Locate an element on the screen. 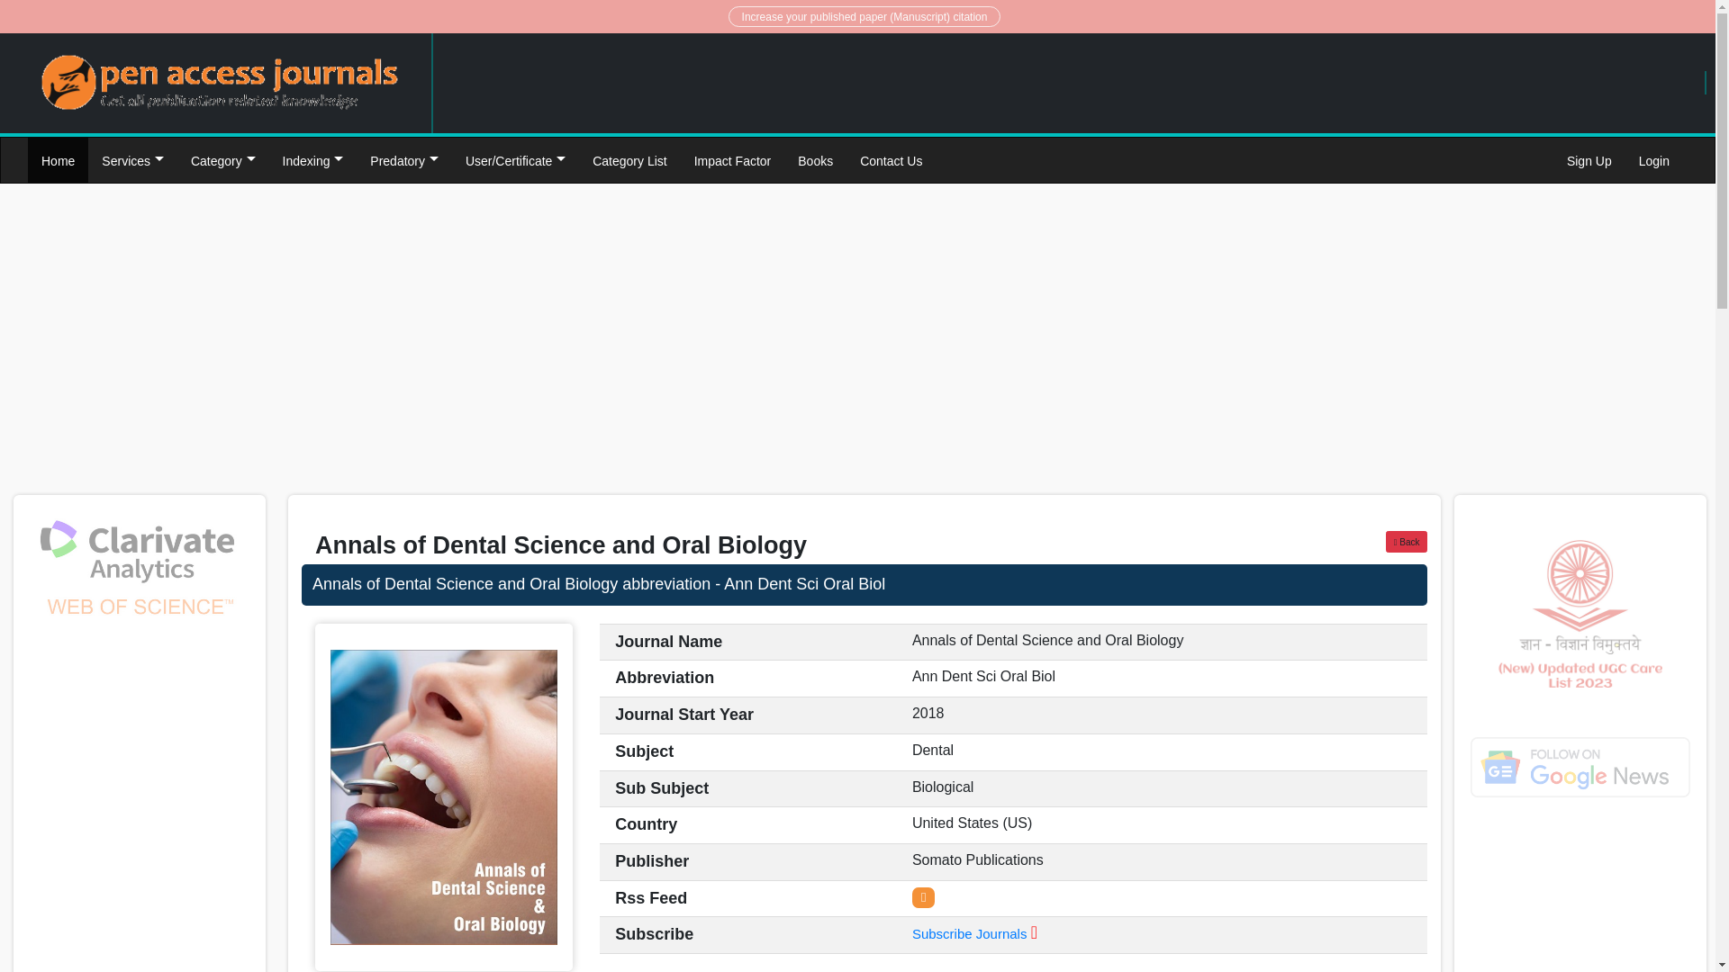 The image size is (1729, 972). Open access journals is located at coordinates (220, 81).